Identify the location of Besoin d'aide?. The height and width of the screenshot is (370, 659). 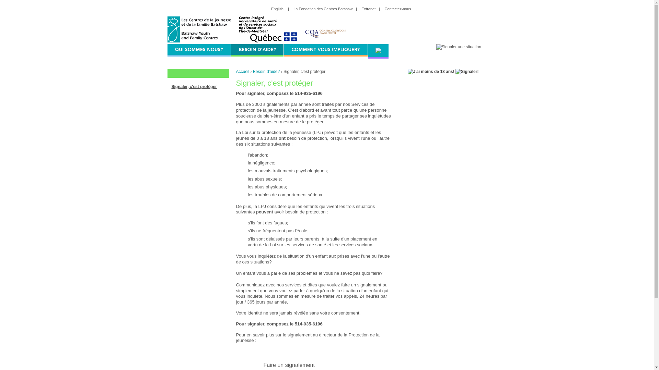
(257, 49).